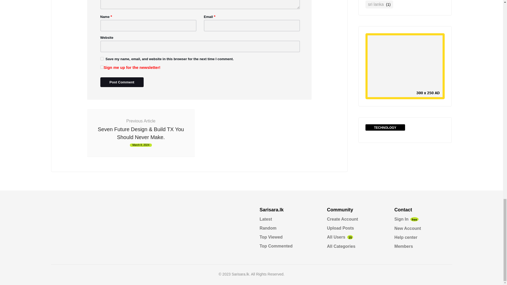  What do you see at coordinates (102, 59) in the screenshot?
I see `yes` at bounding box center [102, 59].